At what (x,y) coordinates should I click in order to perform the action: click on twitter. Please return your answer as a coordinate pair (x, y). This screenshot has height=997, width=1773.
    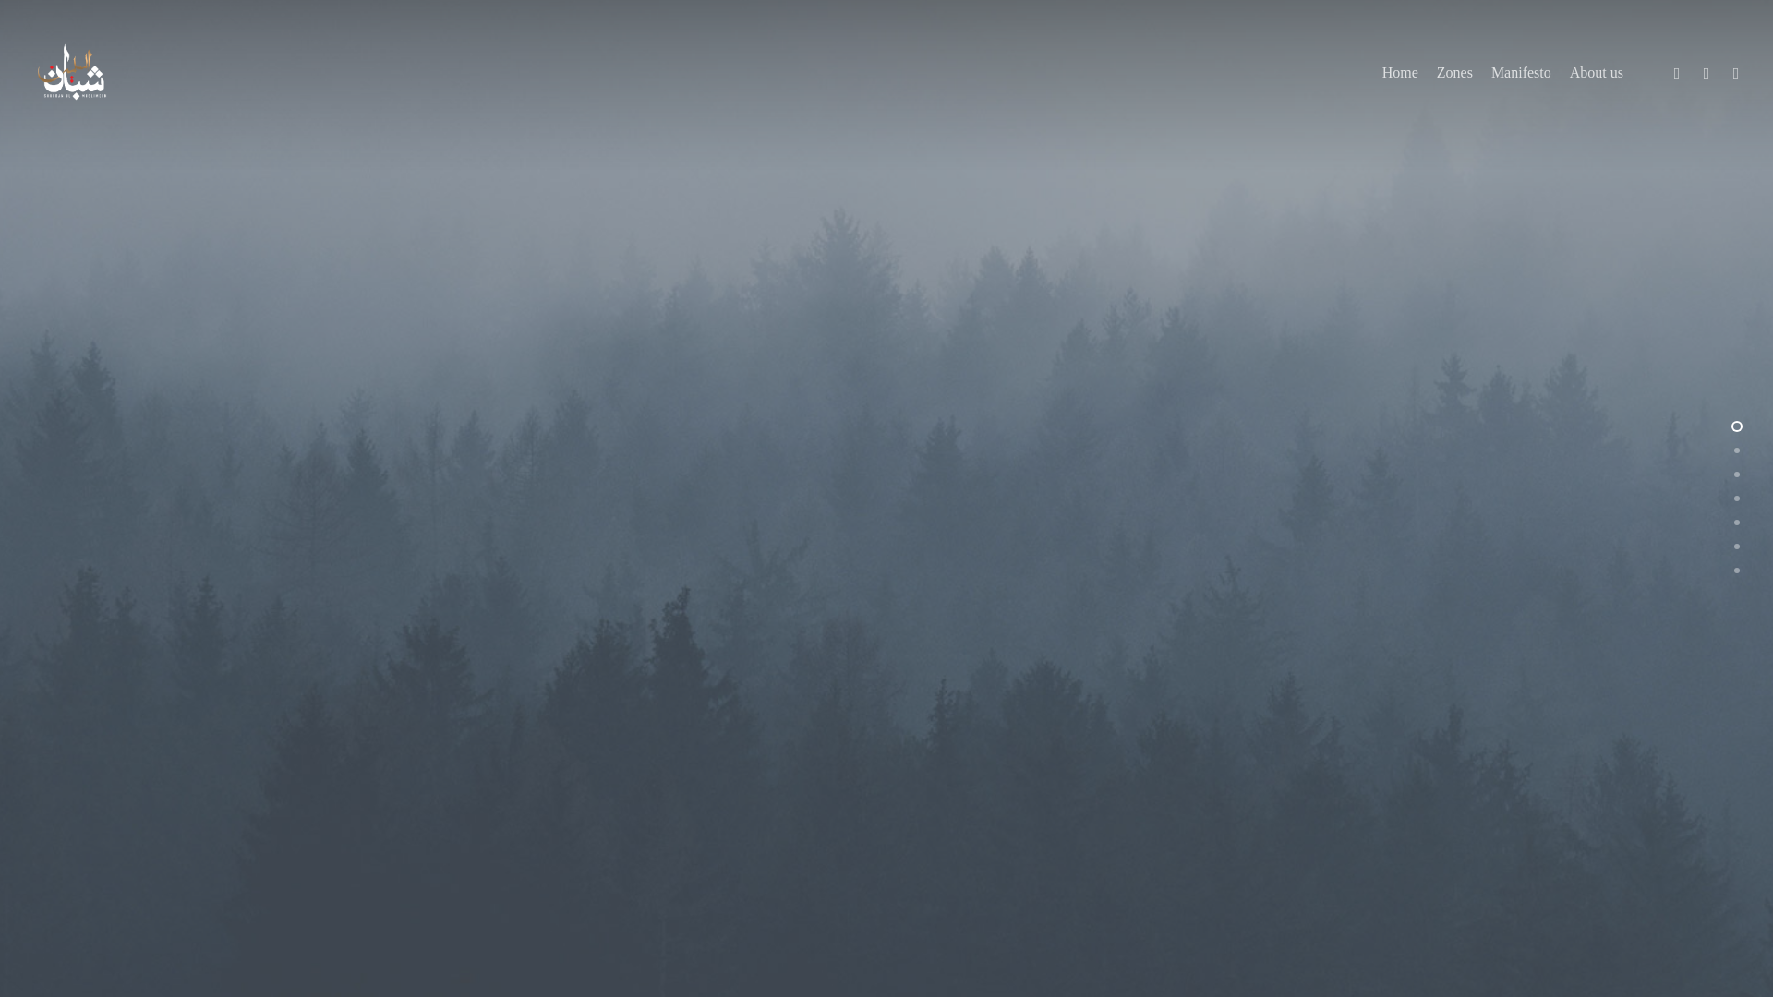
    Looking at the image, I should click on (1676, 72).